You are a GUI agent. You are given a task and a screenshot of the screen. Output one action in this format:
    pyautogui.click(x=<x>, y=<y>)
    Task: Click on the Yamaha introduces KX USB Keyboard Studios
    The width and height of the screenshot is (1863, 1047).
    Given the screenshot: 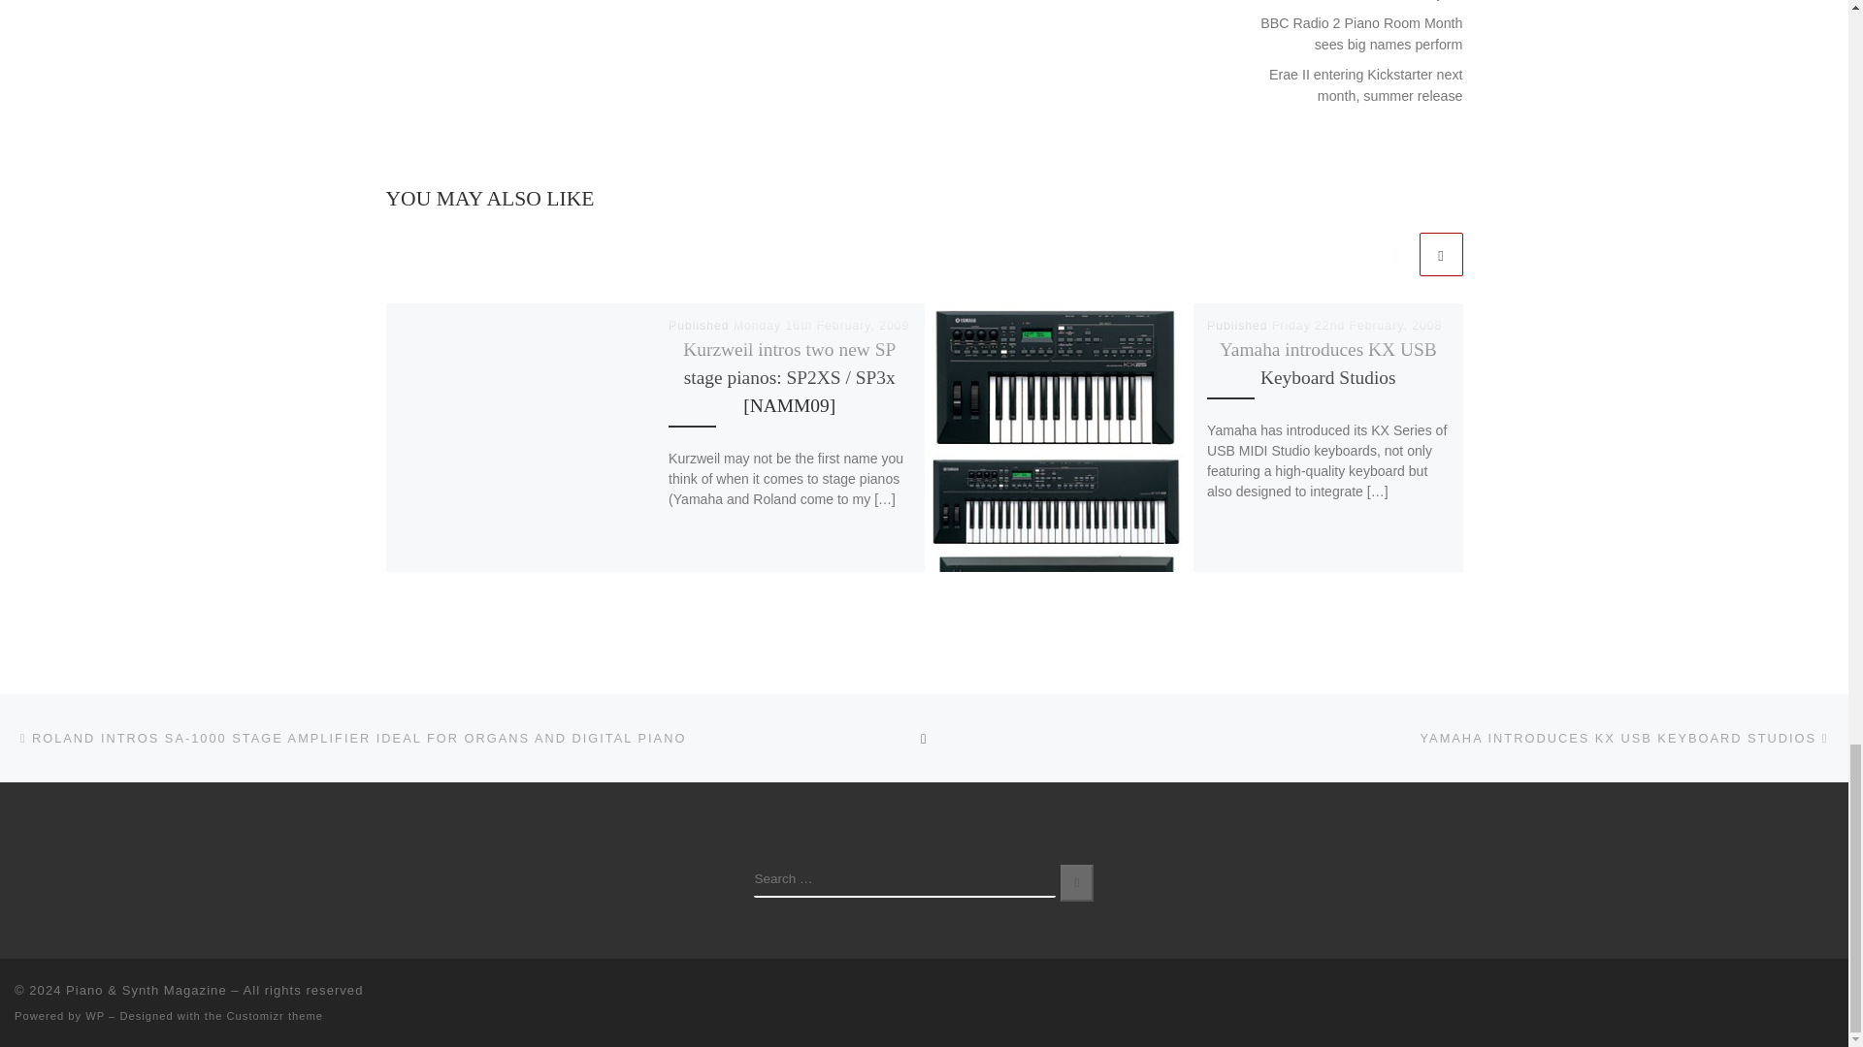 What is the action you would take?
    pyautogui.click(x=1327, y=363)
    